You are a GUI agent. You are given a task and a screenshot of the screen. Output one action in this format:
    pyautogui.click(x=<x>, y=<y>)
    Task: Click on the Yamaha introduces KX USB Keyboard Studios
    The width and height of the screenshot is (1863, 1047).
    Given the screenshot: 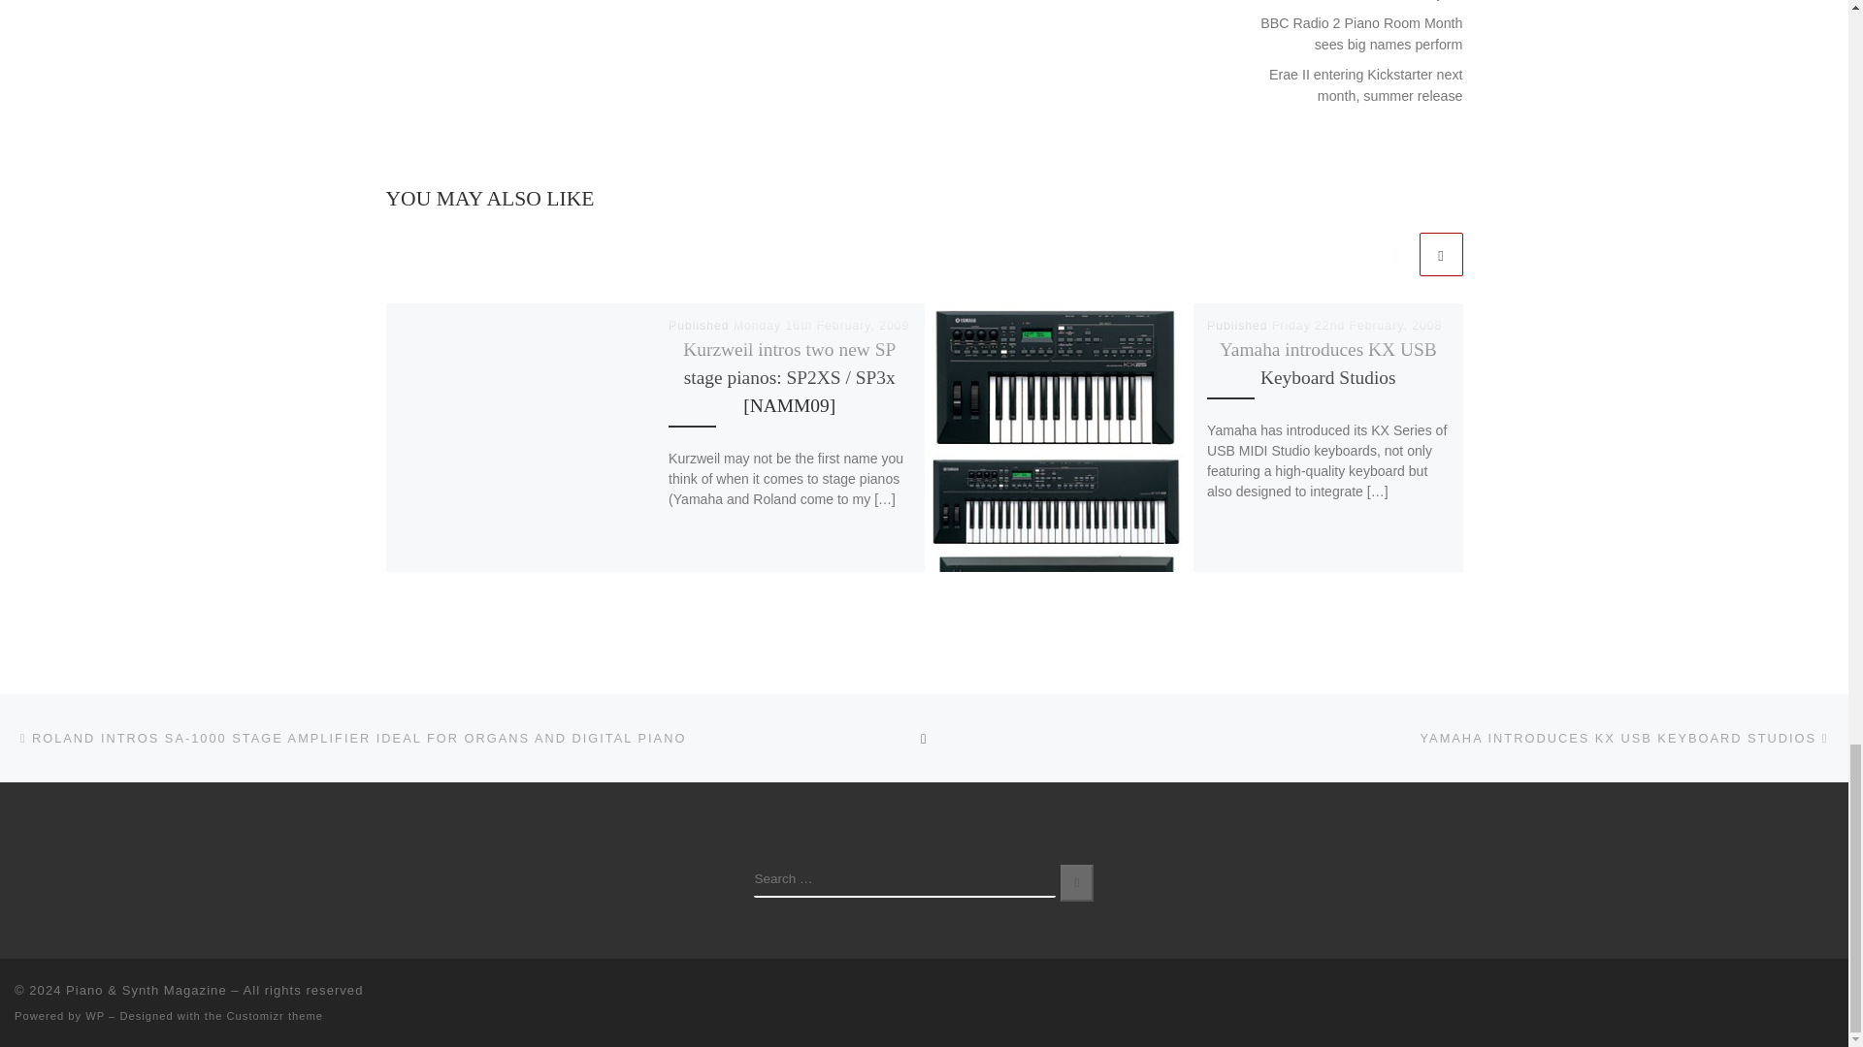 What is the action you would take?
    pyautogui.click(x=1327, y=363)
    